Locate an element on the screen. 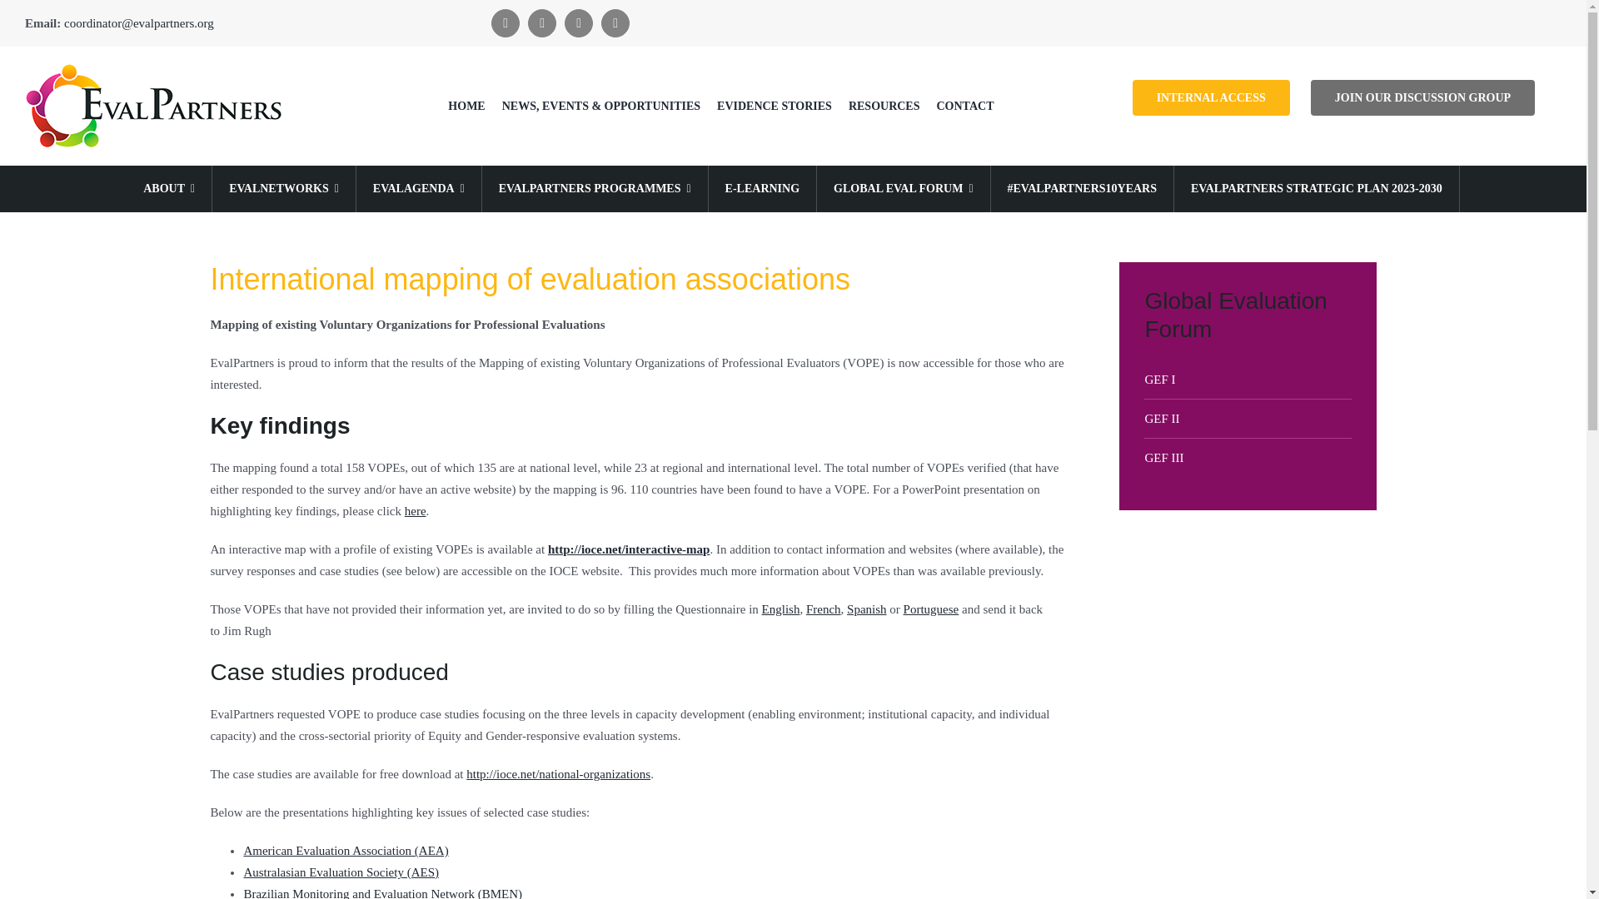 Image resolution: width=1599 pixels, height=899 pixels. ABOUT is located at coordinates (169, 188).